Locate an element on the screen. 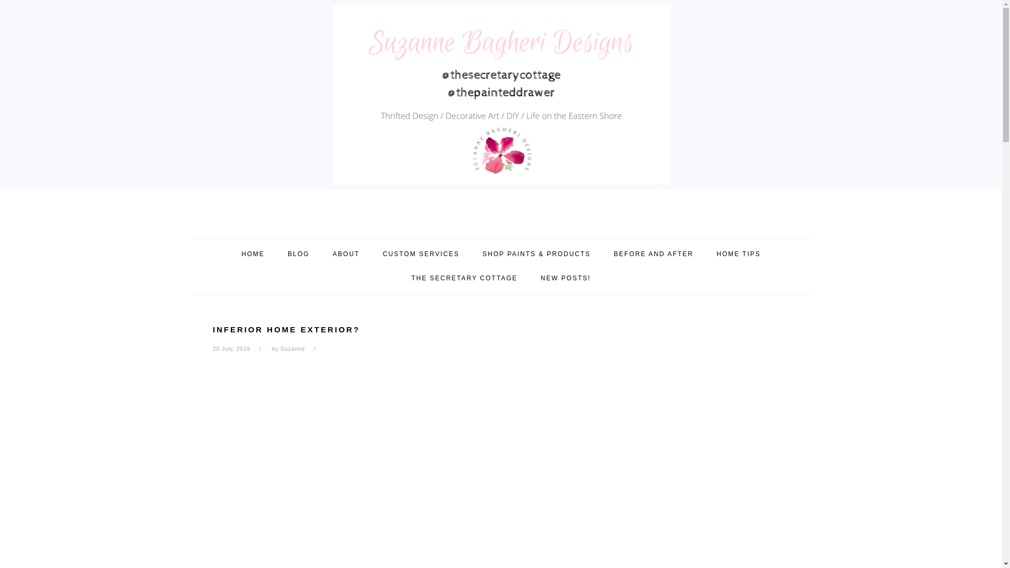 This screenshot has height=568, width=1010. Suzanne is located at coordinates (292, 348).